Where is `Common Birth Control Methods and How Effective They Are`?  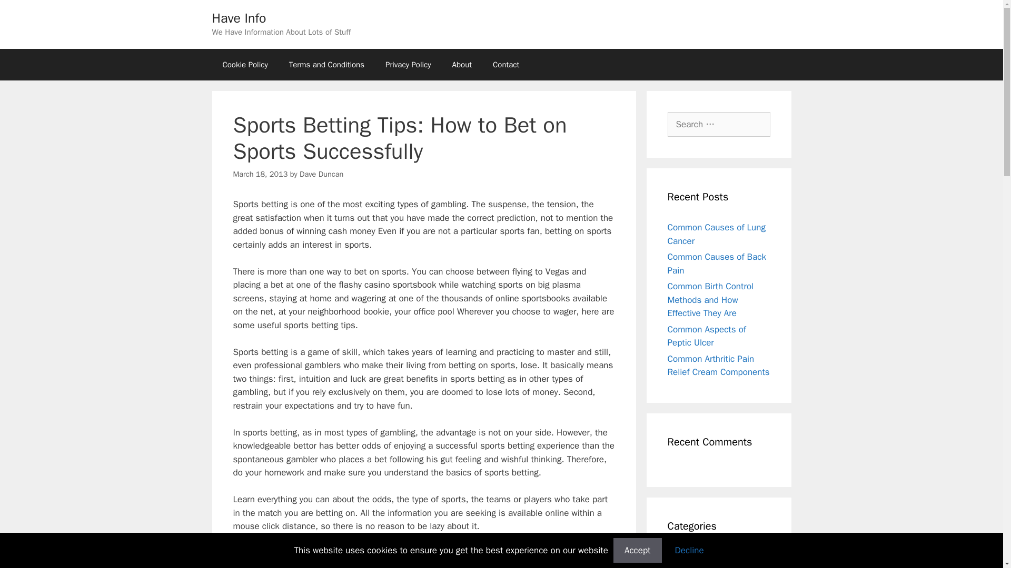 Common Birth Control Methods and How Effective They Are is located at coordinates (711, 299).